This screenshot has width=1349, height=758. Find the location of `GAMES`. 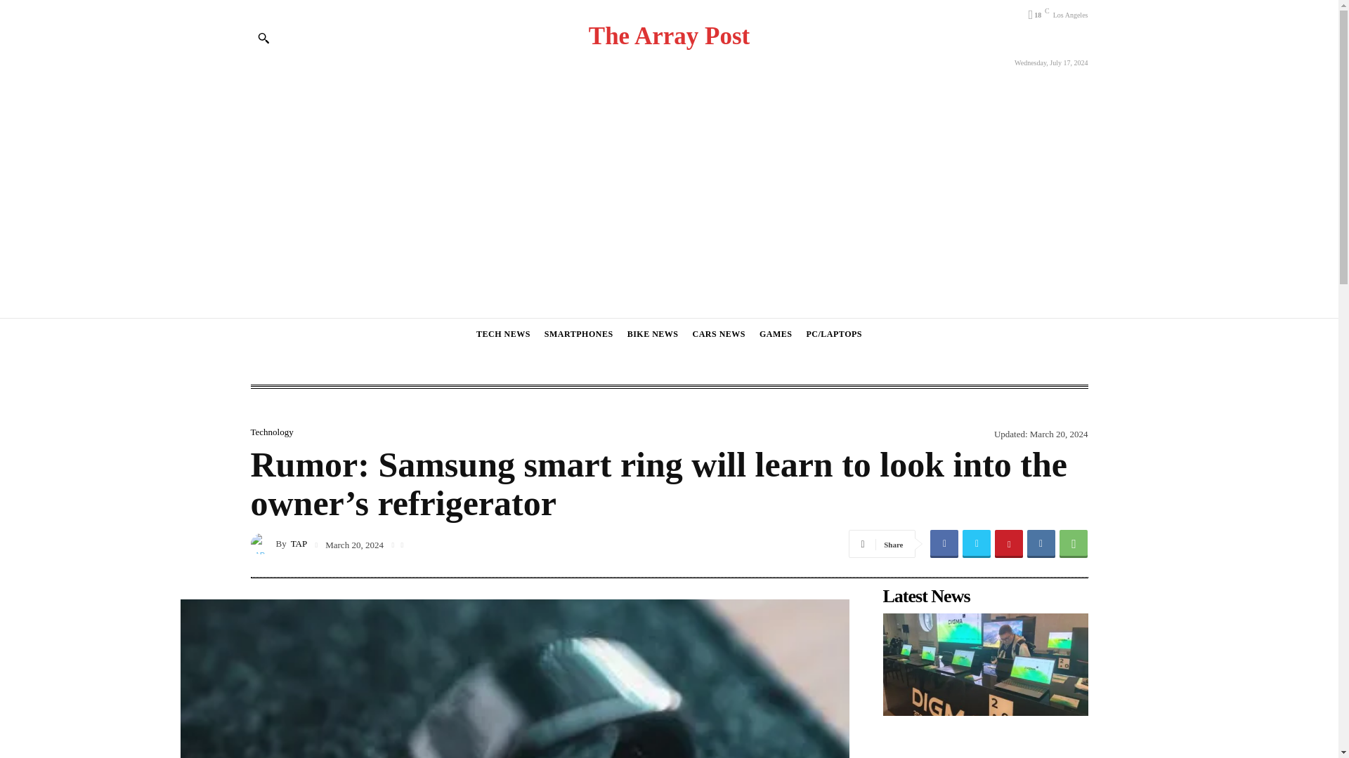

GAMES is located at coordinates (776, 334).